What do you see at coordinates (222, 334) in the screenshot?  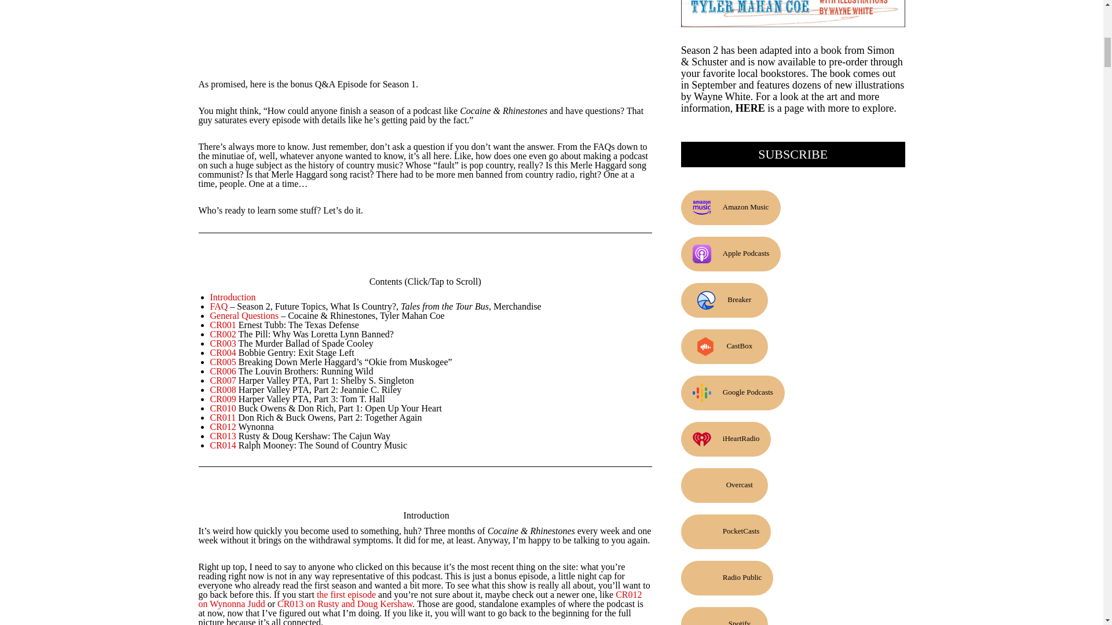 I see `CR002` at bounding box center [222, 334].